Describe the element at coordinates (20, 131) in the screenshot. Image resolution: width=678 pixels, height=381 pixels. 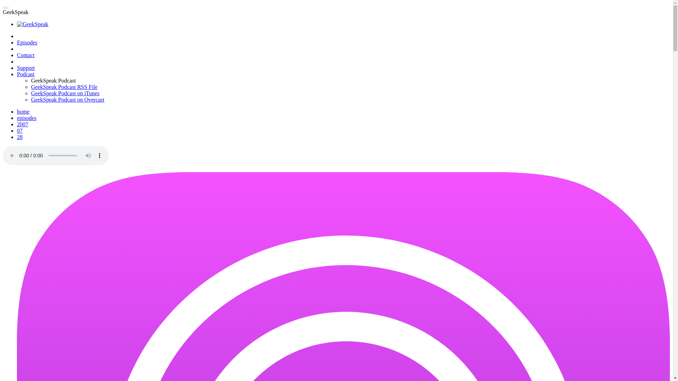
I see `07` at that location.